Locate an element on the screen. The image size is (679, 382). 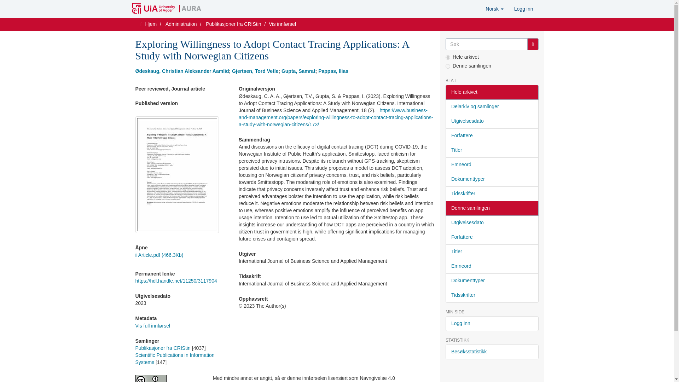
Scientific Publications in Information Systems is located at coordinates (175, 359).